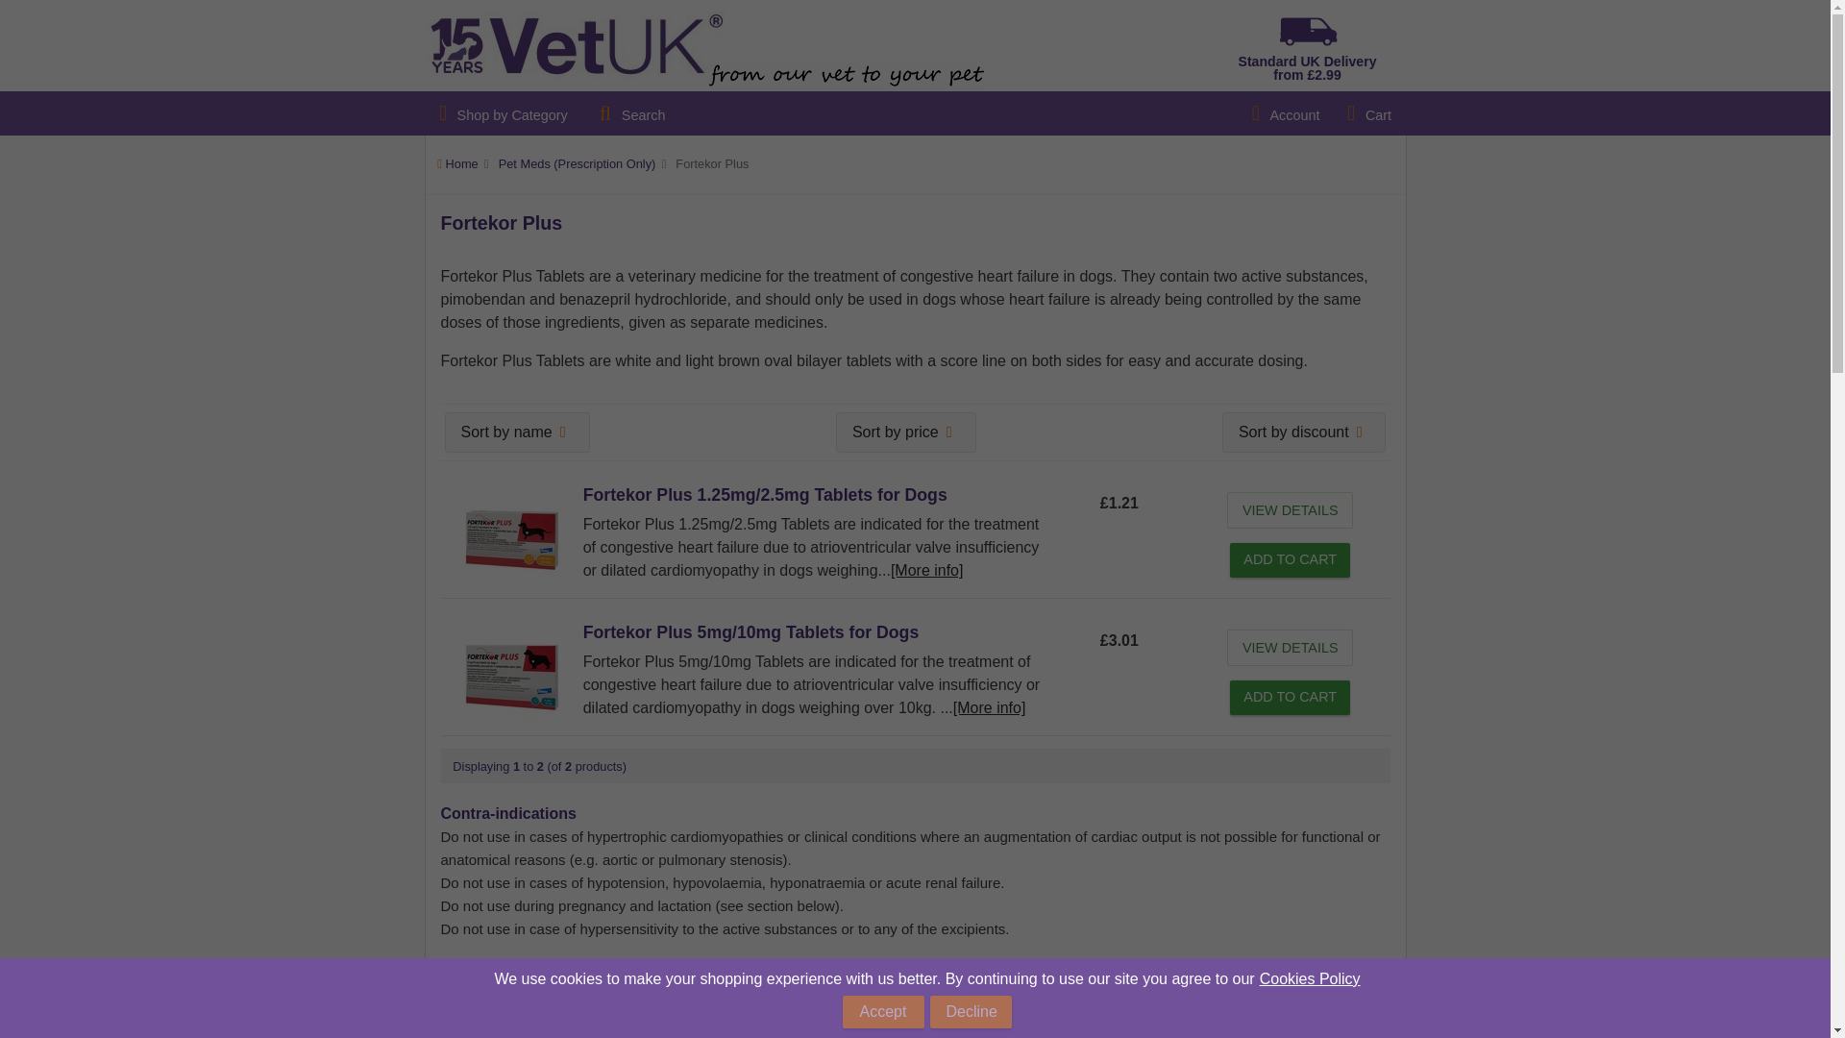 The image size is (1845, 1038). Describe the element at coordinates (1370, 113) in the screenshot. I see `Cart` at that location.